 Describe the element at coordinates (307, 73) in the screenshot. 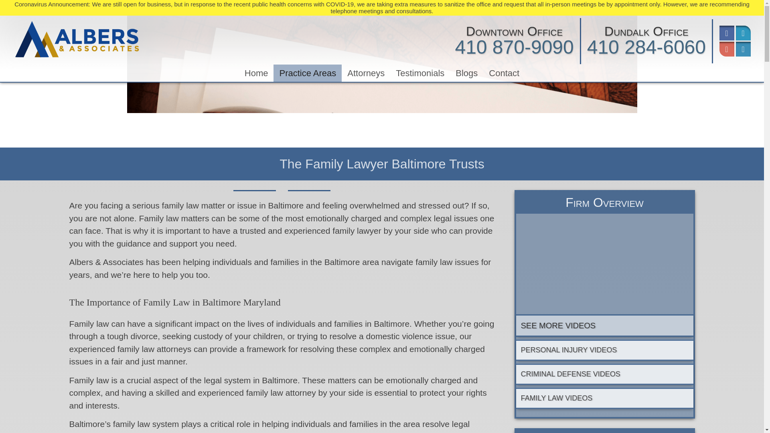

I see `Practice Areas` at that location.